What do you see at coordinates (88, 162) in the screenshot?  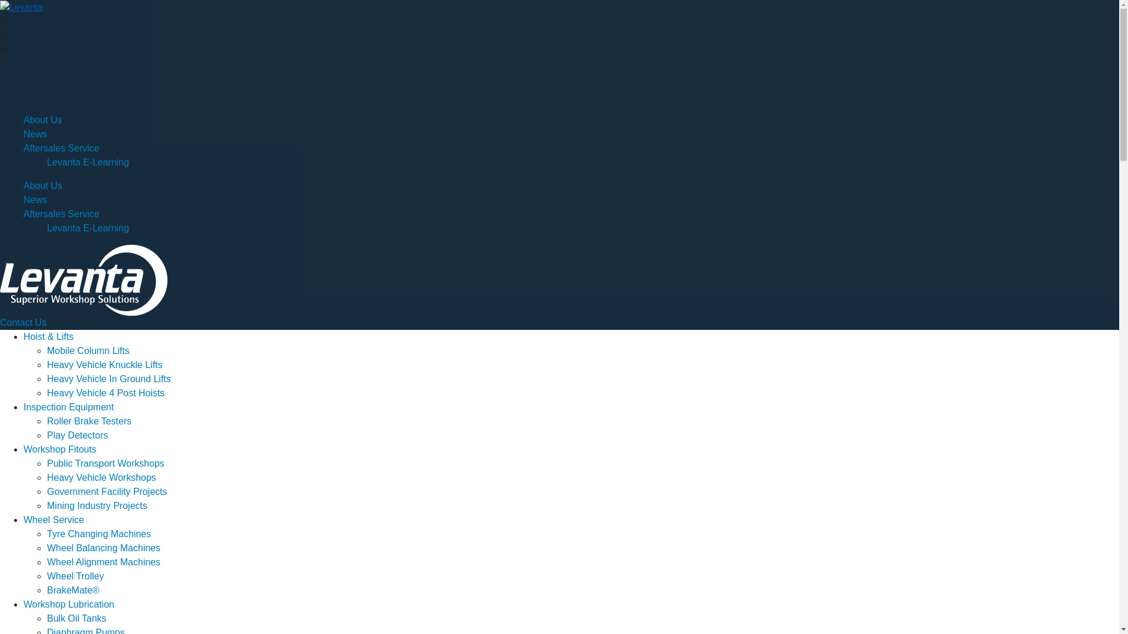 I see `Levanta E-Learning` at bounding box center [88, 162].